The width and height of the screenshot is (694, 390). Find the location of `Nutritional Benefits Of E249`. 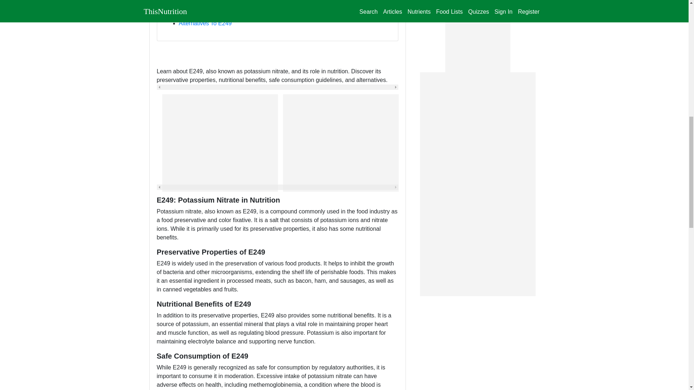

Nutritional Benefits Of E249 is located at coordinates (214, 6).